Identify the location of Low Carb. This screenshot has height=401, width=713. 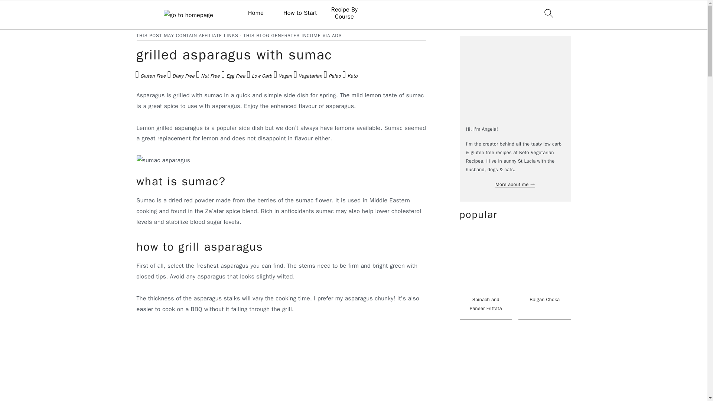
(259, 76).